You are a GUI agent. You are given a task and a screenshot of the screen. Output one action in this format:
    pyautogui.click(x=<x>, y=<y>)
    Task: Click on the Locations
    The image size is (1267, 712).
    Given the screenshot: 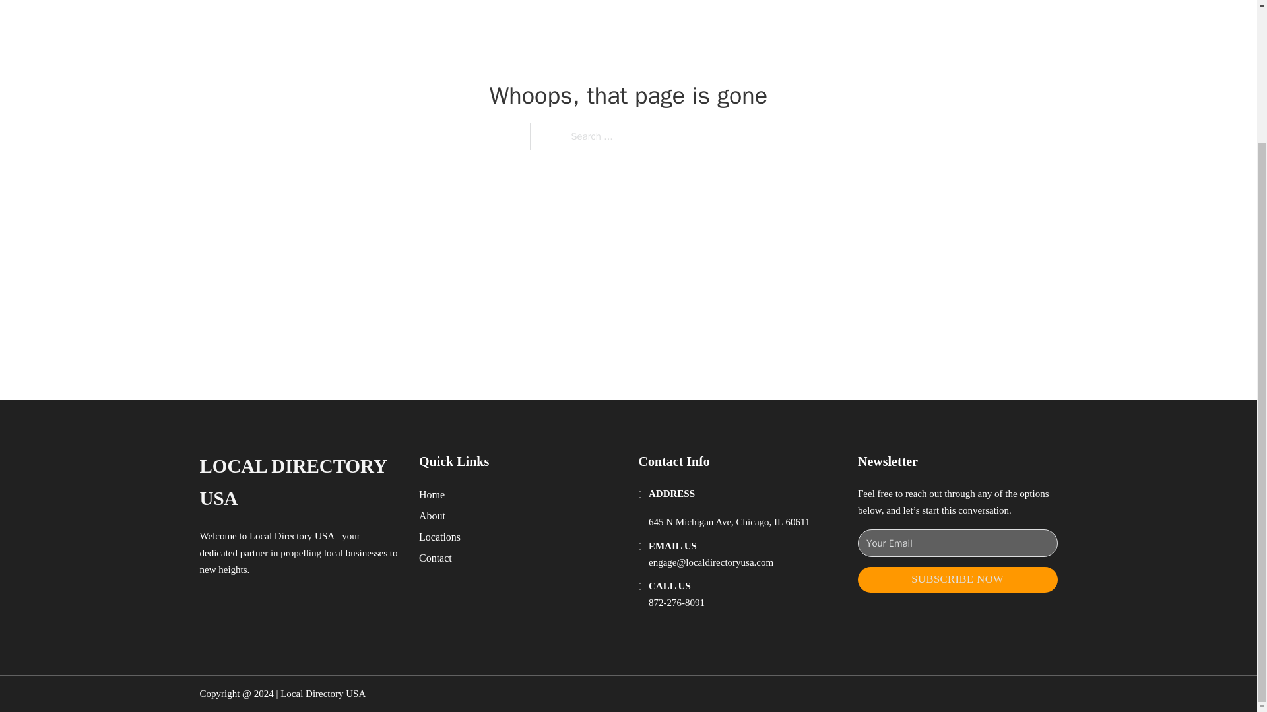 What is the action you would take?
    pyautogui.click(x=439, y=537)
    